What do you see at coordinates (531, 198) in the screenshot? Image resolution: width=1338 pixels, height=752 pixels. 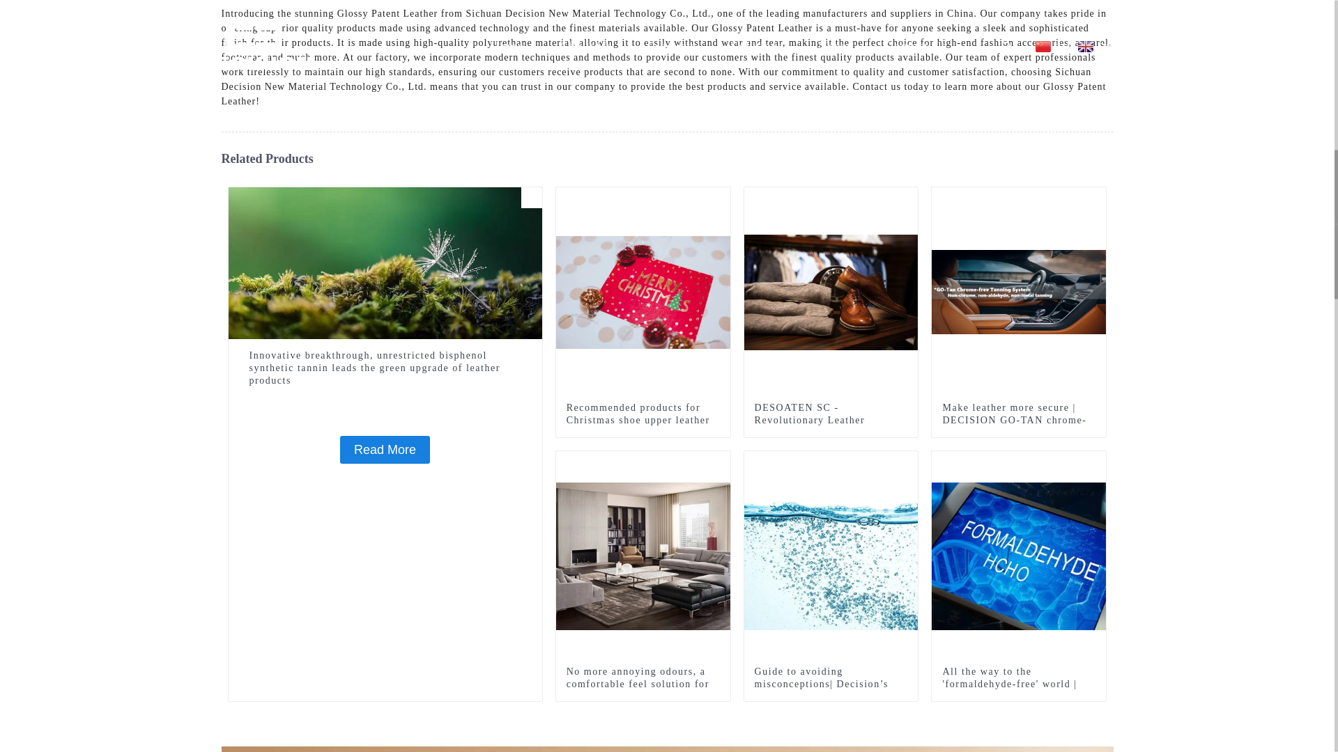 I see `Innovative1` at bounding box center [531, 198].